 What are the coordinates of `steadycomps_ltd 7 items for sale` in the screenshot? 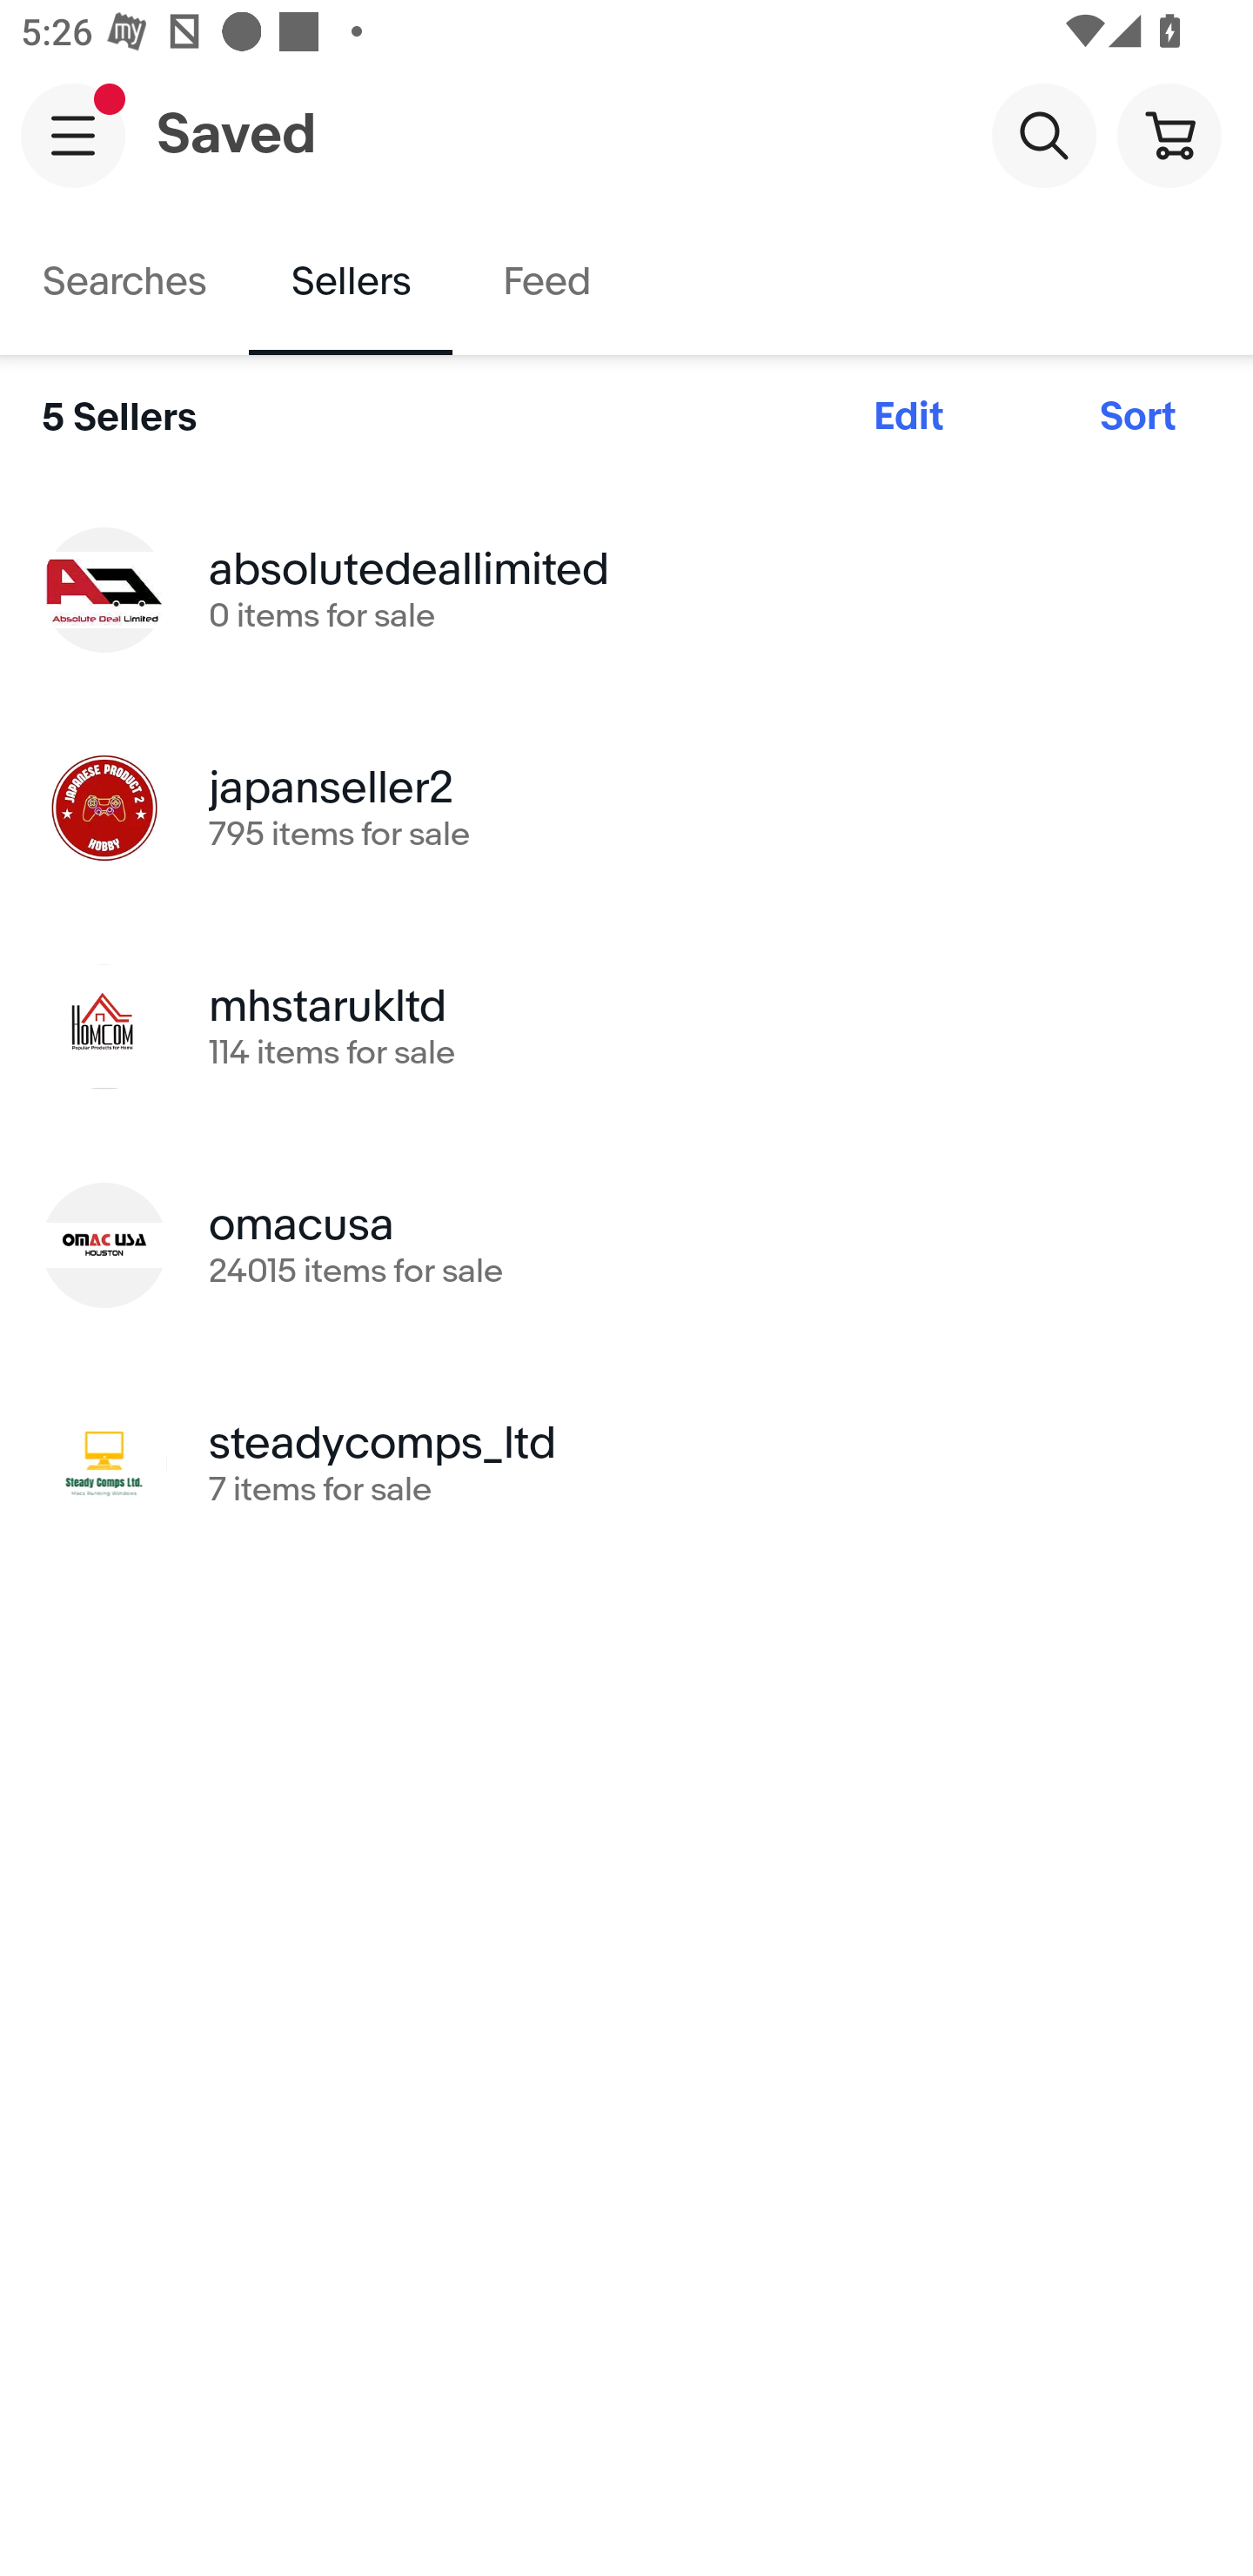 It's located at (626, 1462).